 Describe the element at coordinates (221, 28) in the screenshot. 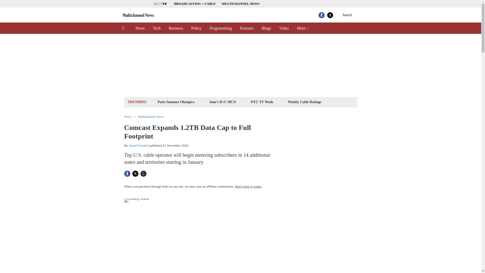

I see `Programming` at that location.